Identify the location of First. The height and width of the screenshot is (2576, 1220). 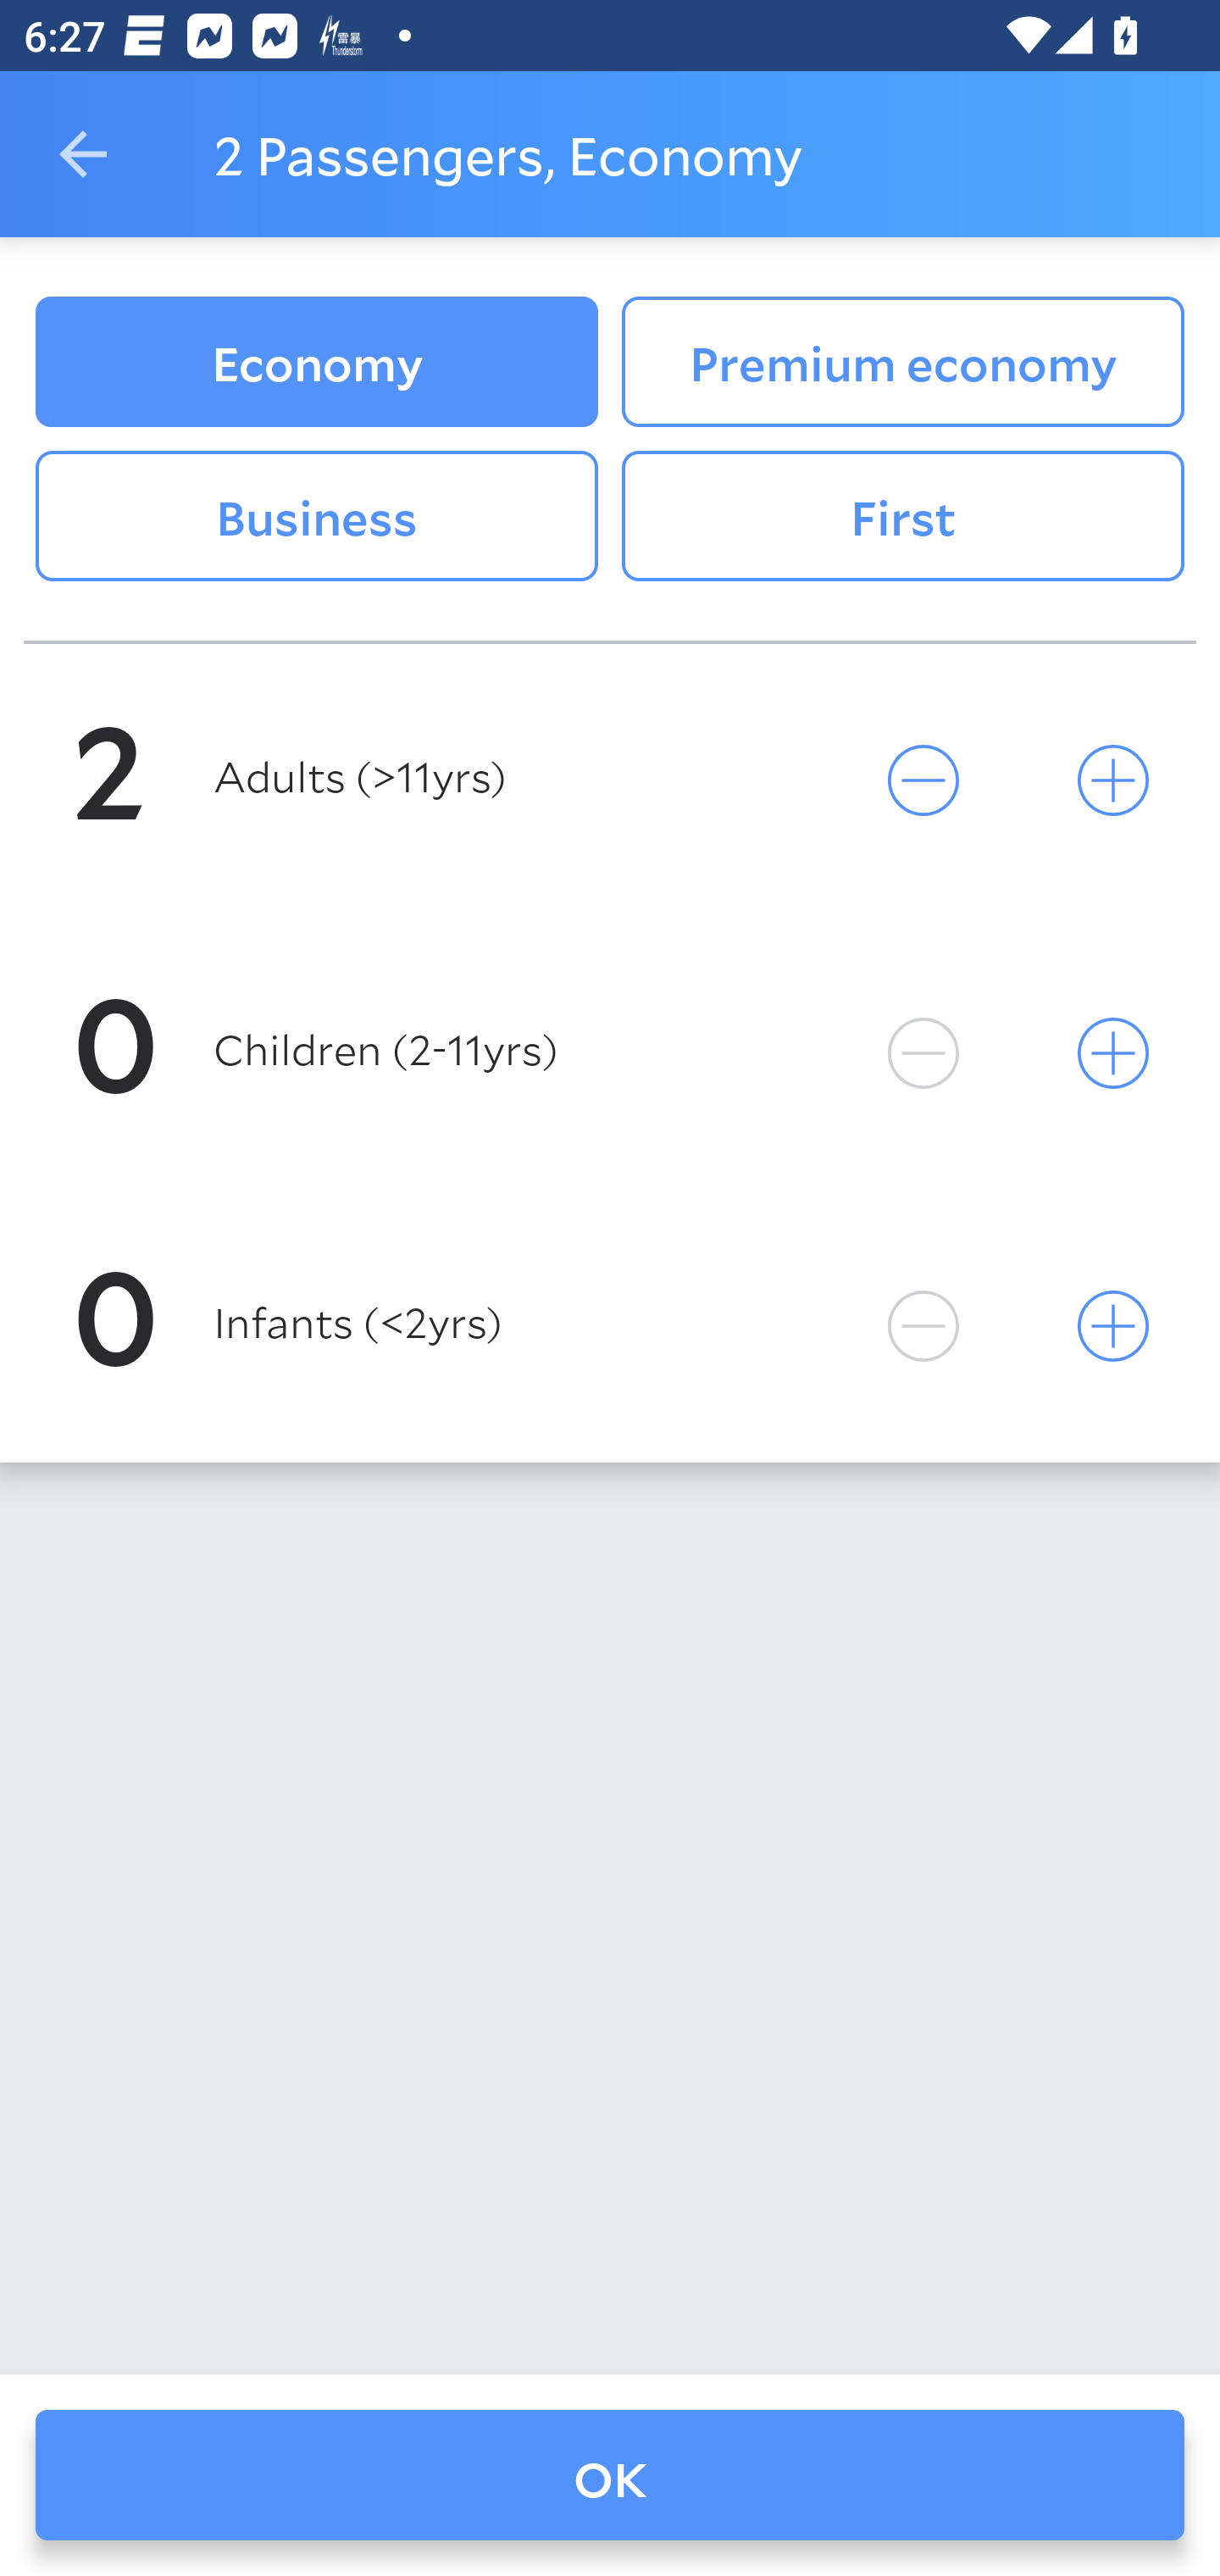
(903, 517).